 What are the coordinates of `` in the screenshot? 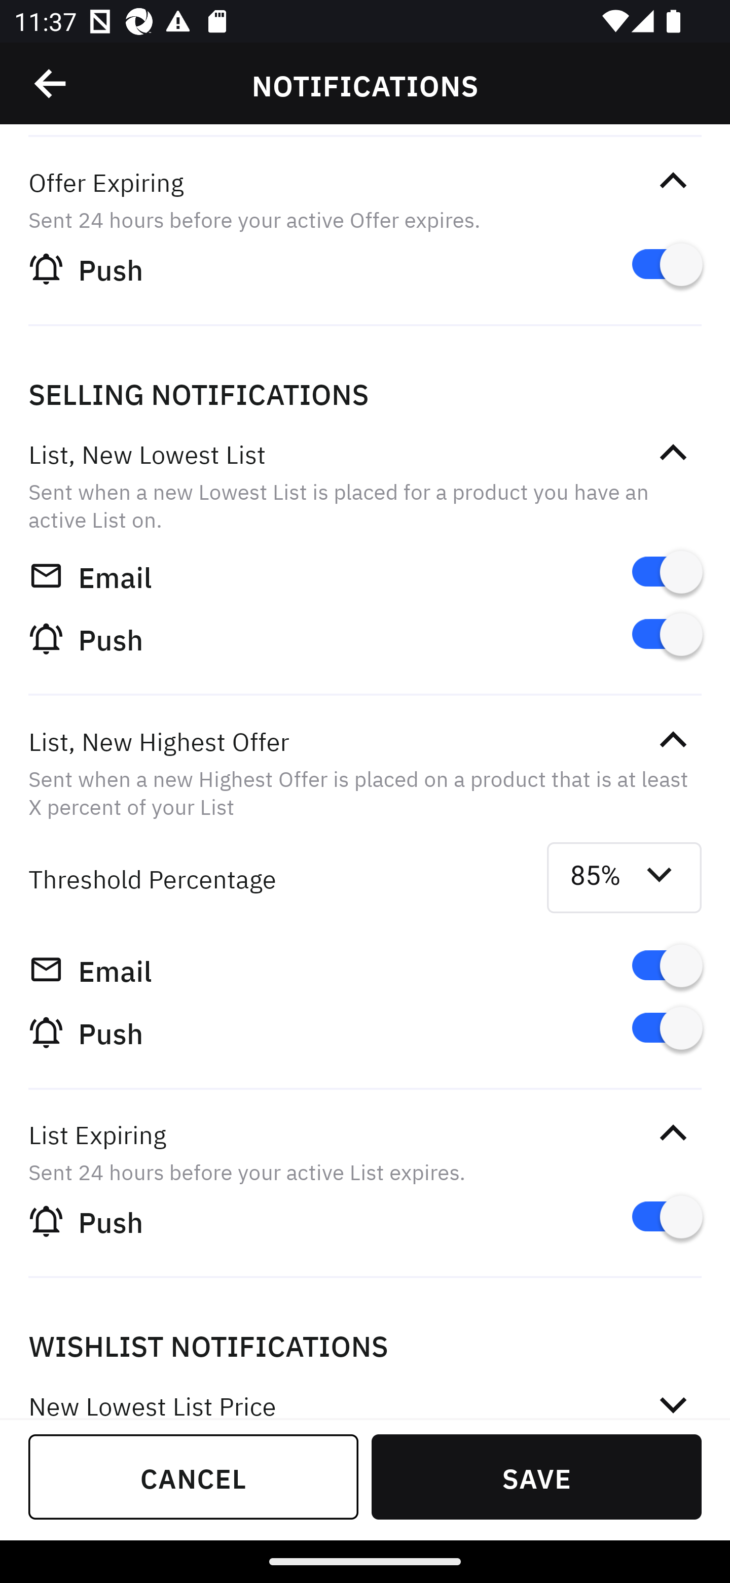 It's located at (673, 454).